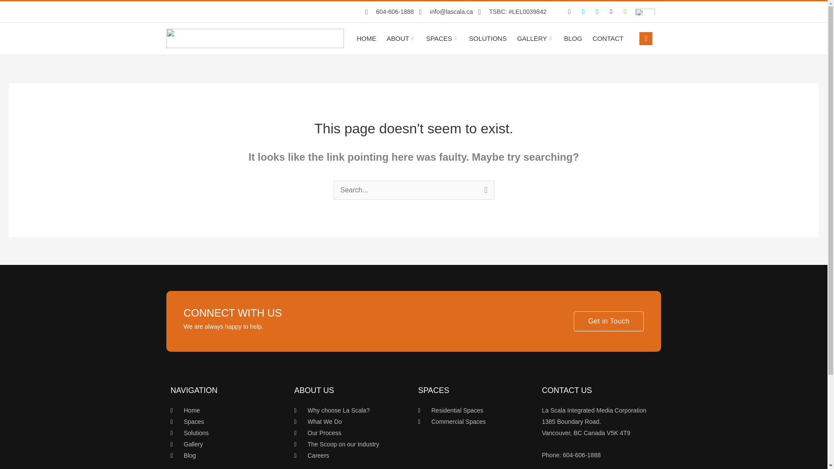 This screenshot has height=469, width=834. What do you see at coordinates (401, 39) in the screenshot?
I see `ABOUT` at bounding box center [401, 39].